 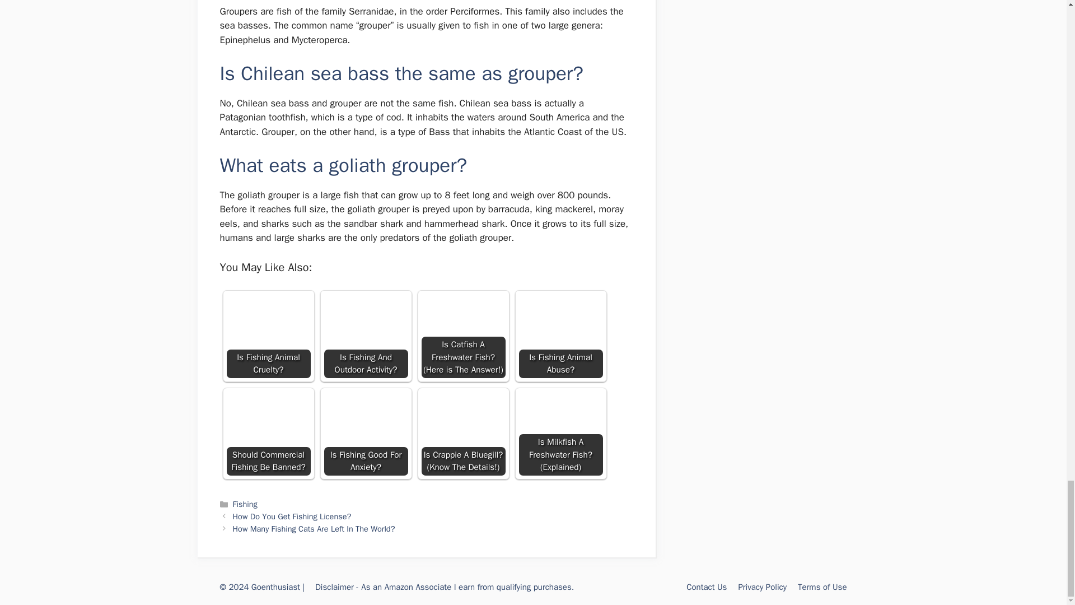 I want to click on Is Fishing Good For Anxiety?, so click(x=365, y=433).